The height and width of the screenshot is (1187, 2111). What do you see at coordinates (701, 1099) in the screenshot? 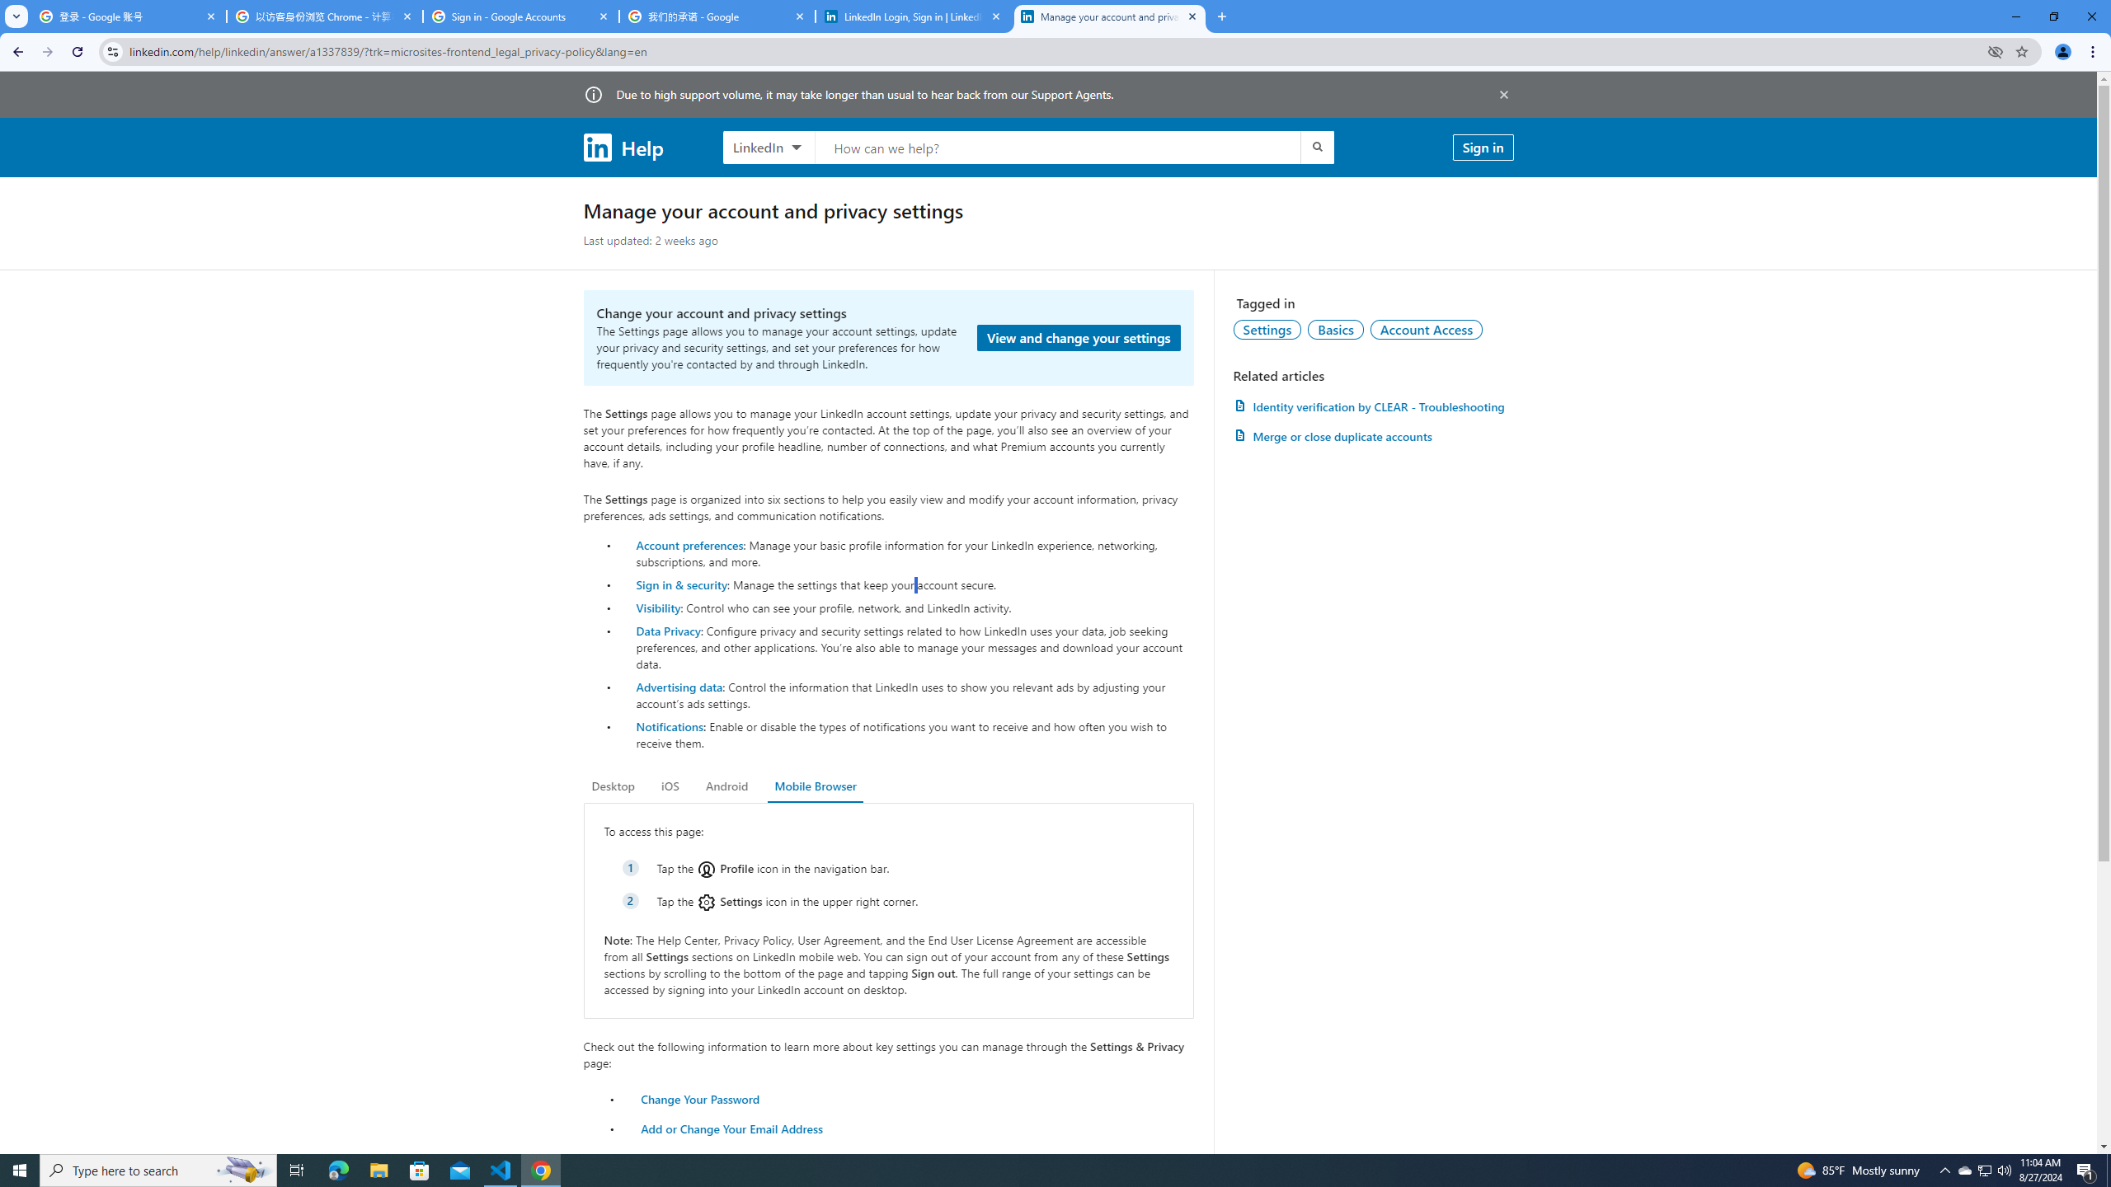
I see `Change Your Password` at bounding box center [701, 1099].